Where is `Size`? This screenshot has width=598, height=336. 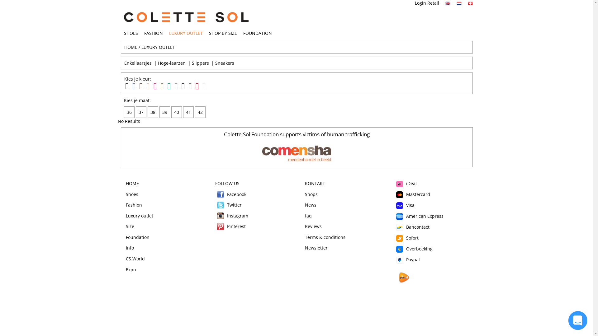 Size is located at coordinates (130, 226).